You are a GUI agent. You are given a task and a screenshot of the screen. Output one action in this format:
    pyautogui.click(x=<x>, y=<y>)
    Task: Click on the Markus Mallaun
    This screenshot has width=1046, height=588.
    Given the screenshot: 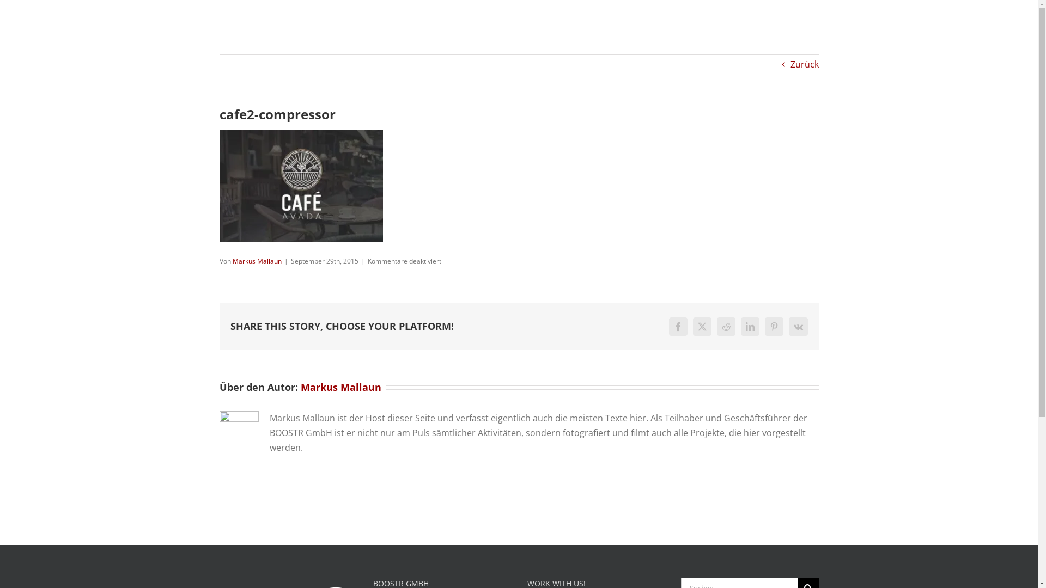 What is the action you would take?
    pyautogui.click(x=341, y=387)
    